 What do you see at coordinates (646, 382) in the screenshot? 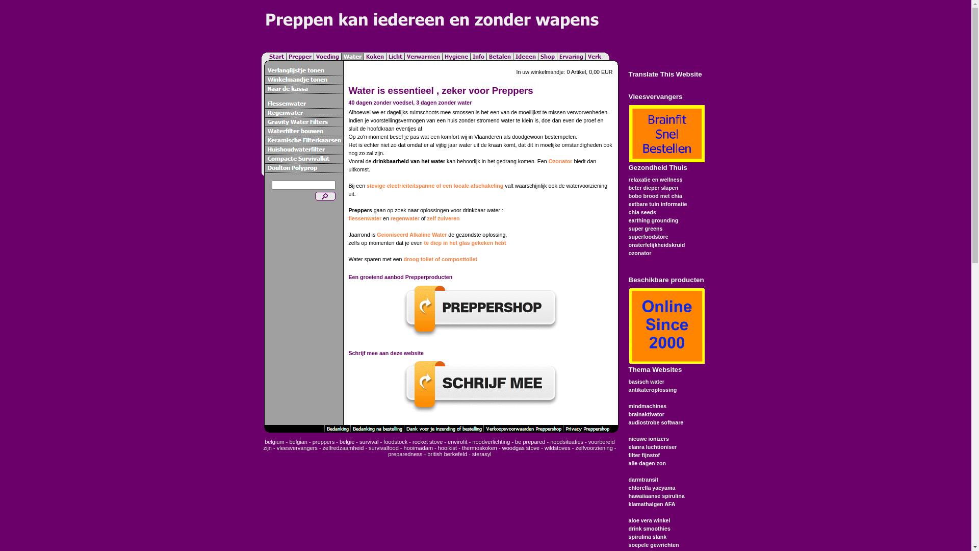
I see `basisch water` at bounding box center [646, 382].